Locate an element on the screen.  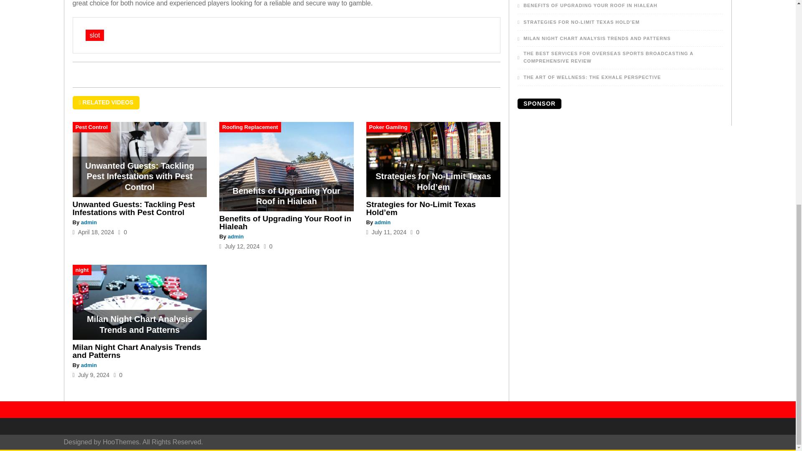
BENEFITS OF UPGRADING YOUR ROOF IN HIALEAH is located at coordinates (587, 6).